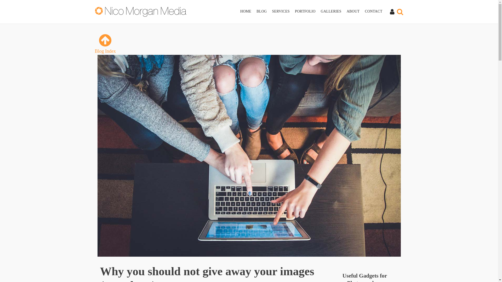  What do you see at coordinates (105, 44) in the screenshot?
I see `Blog Index` at bounding box center [105, 44].